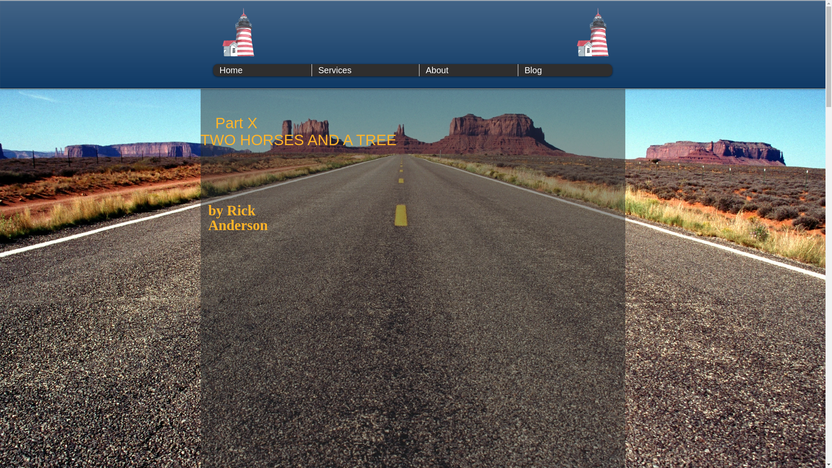  What do you see at coordinates (365, 70) in the screenshot?
I see `Services` at bounding box center [365, 70].